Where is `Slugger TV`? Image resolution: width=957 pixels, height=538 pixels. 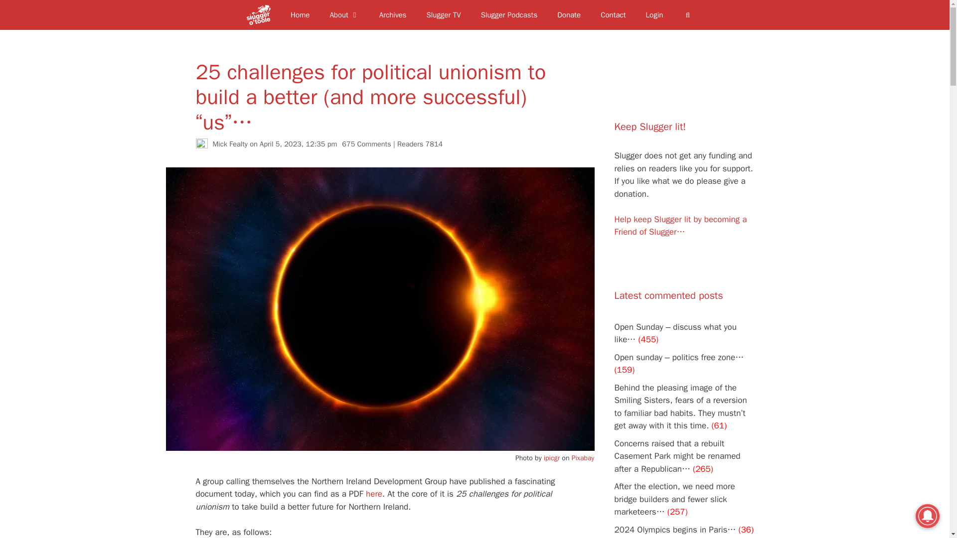
Slugger TV is located at coordinates (444, 15).